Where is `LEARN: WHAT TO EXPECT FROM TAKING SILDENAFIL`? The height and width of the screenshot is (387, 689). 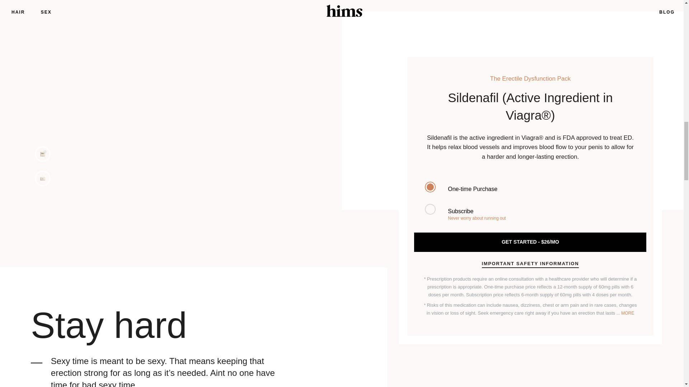 LEARN: WHAT TO EXPECT FROM TAKING SILDENAFIL is located at coordinates (497, 166).